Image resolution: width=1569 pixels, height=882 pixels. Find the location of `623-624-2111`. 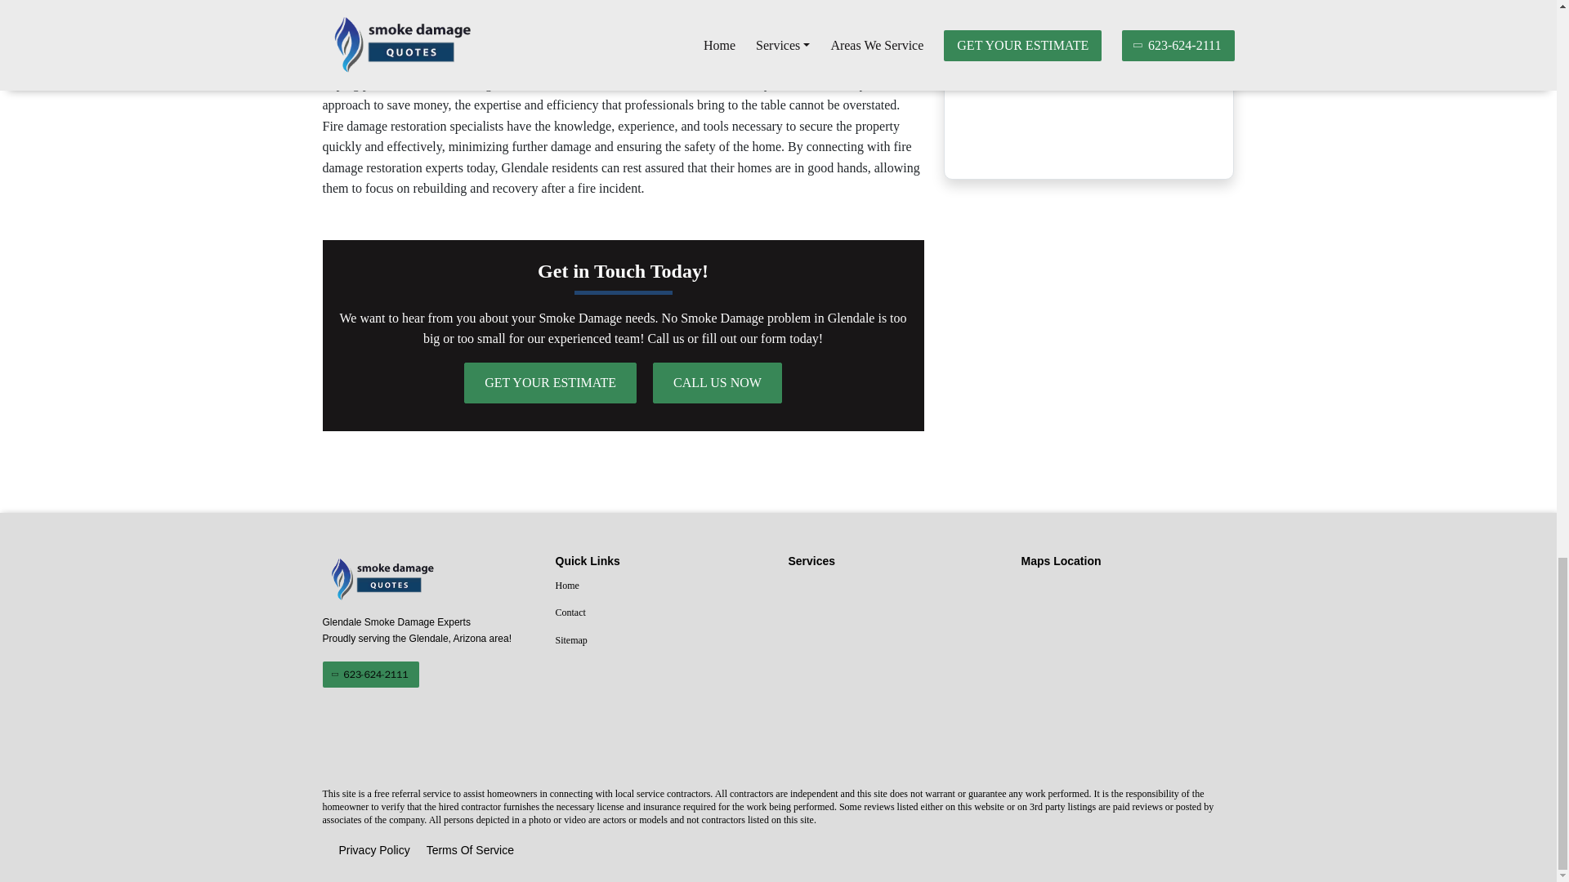

623-624-2111 is located at coordinates (369, 675).